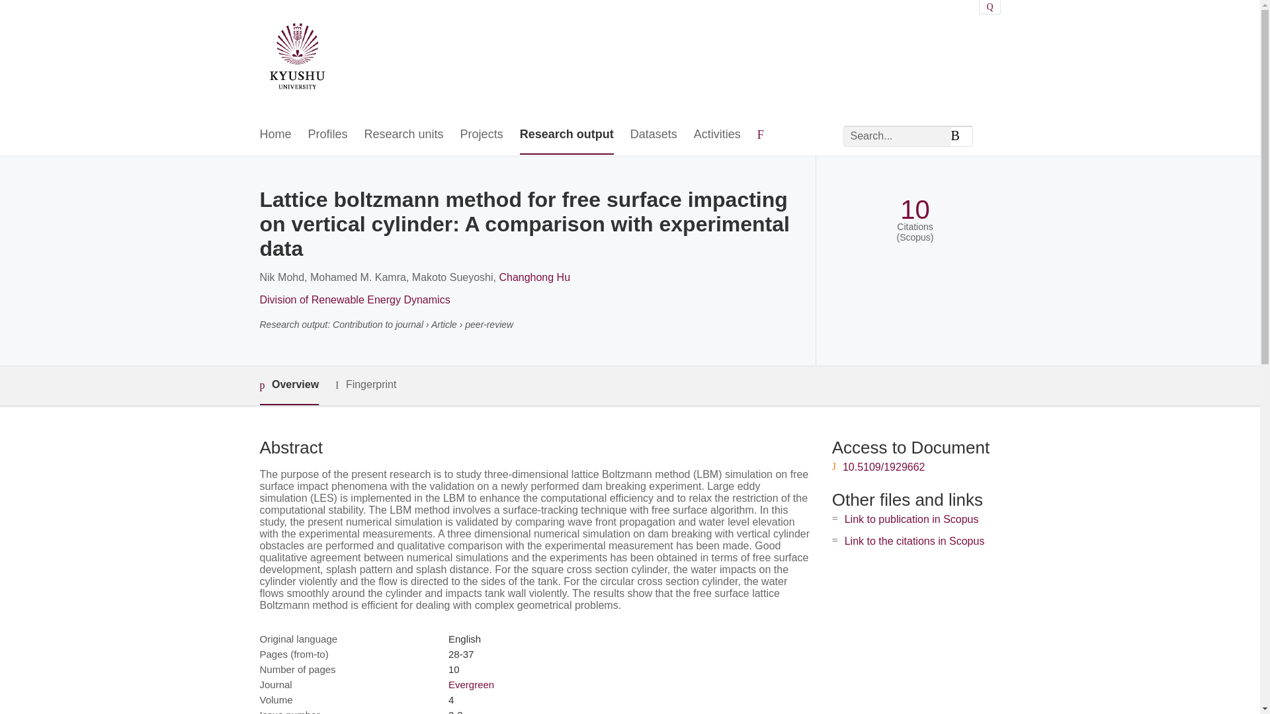 Image resolution: width=1270 pixels, height=714 pixels. Describe the element at coordinates (654, 135) in the screenshot. I see `Datasets` at that location.